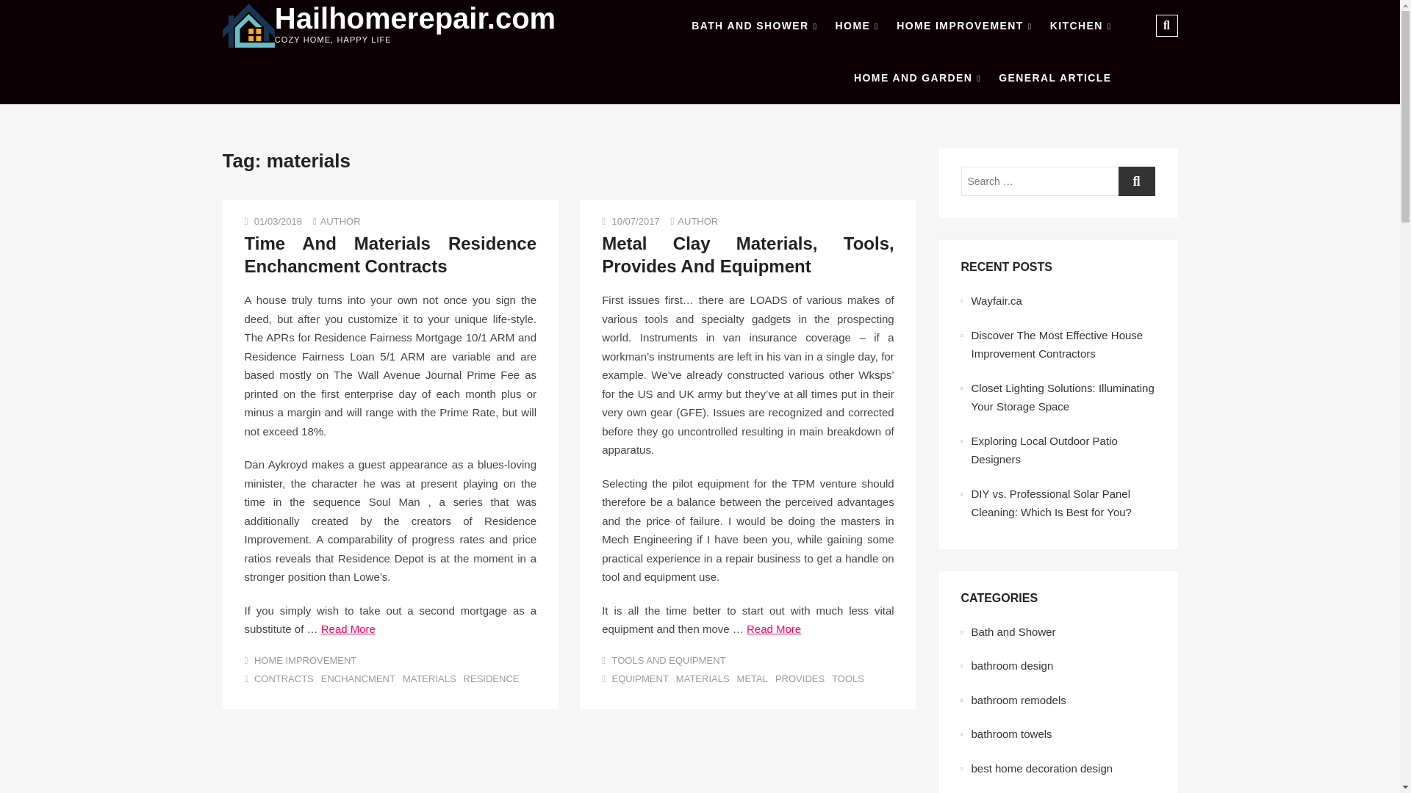 This screenshot has height=793, width=1411. Describe the element at coordinates (389, 254) in the screenshot. I see `Time And Materials Residence Enchancment Contracts` at that location.